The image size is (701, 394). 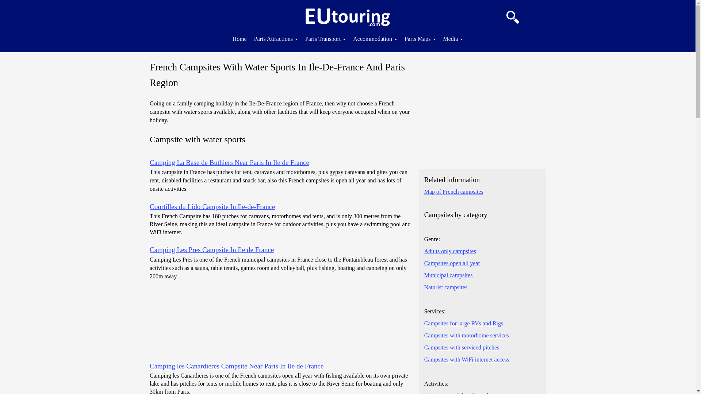 What do you see at coordinates (240, 38) in the screenshot?
I see `Home` at bounding box center [240, 38].